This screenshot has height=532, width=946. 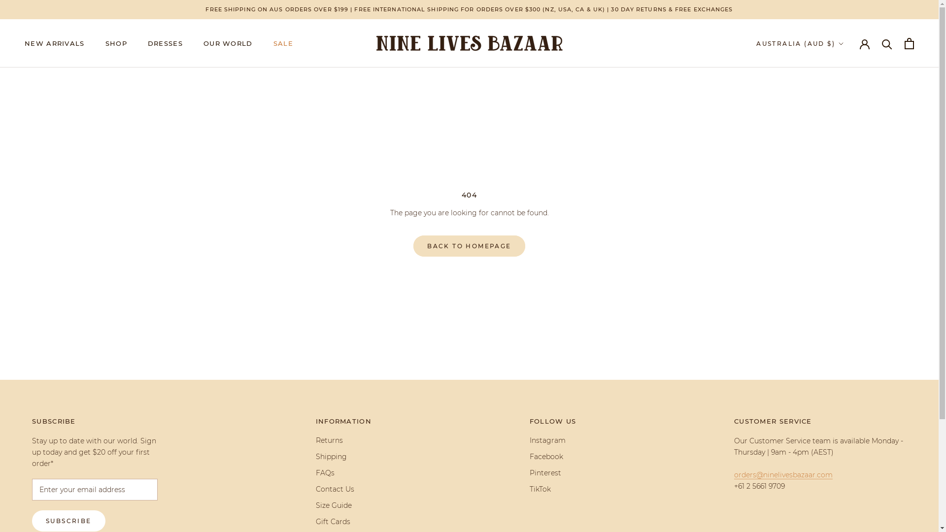 I want to click on Gift Cards, so click(x=344, y=522).